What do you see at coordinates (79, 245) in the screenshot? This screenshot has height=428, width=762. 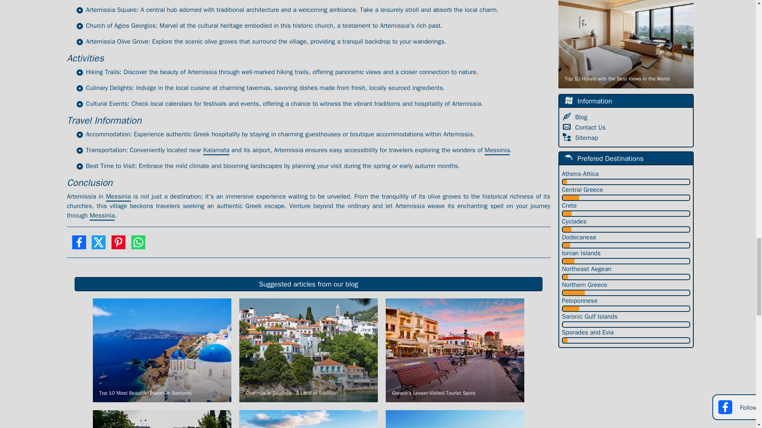 I see `Facebook` at bounding box center [79, 245].